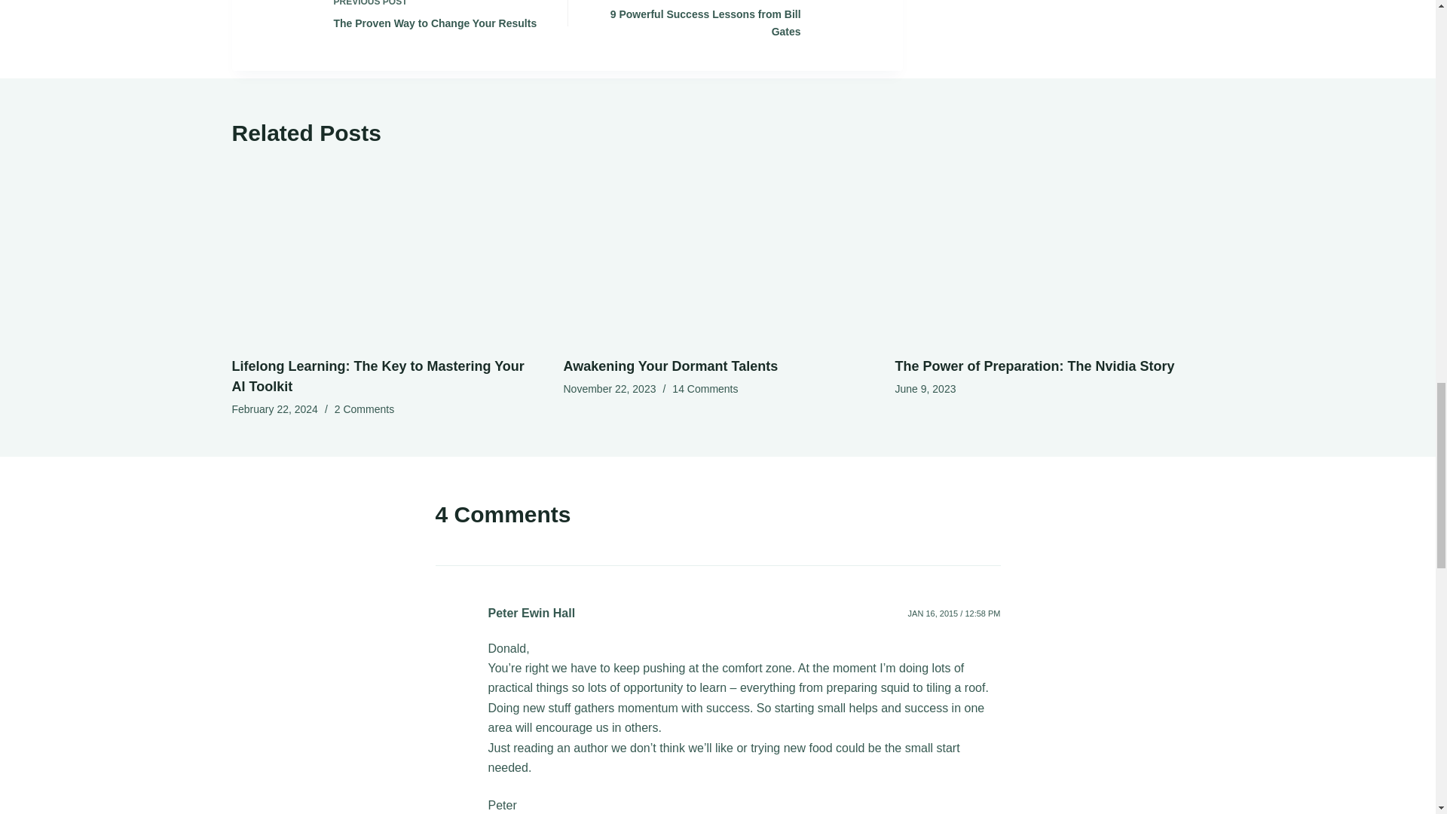 This screenshot has width=1447, height=814. I want to click on The Power of Preparation: The Nvidia Story, so click(378, 376).